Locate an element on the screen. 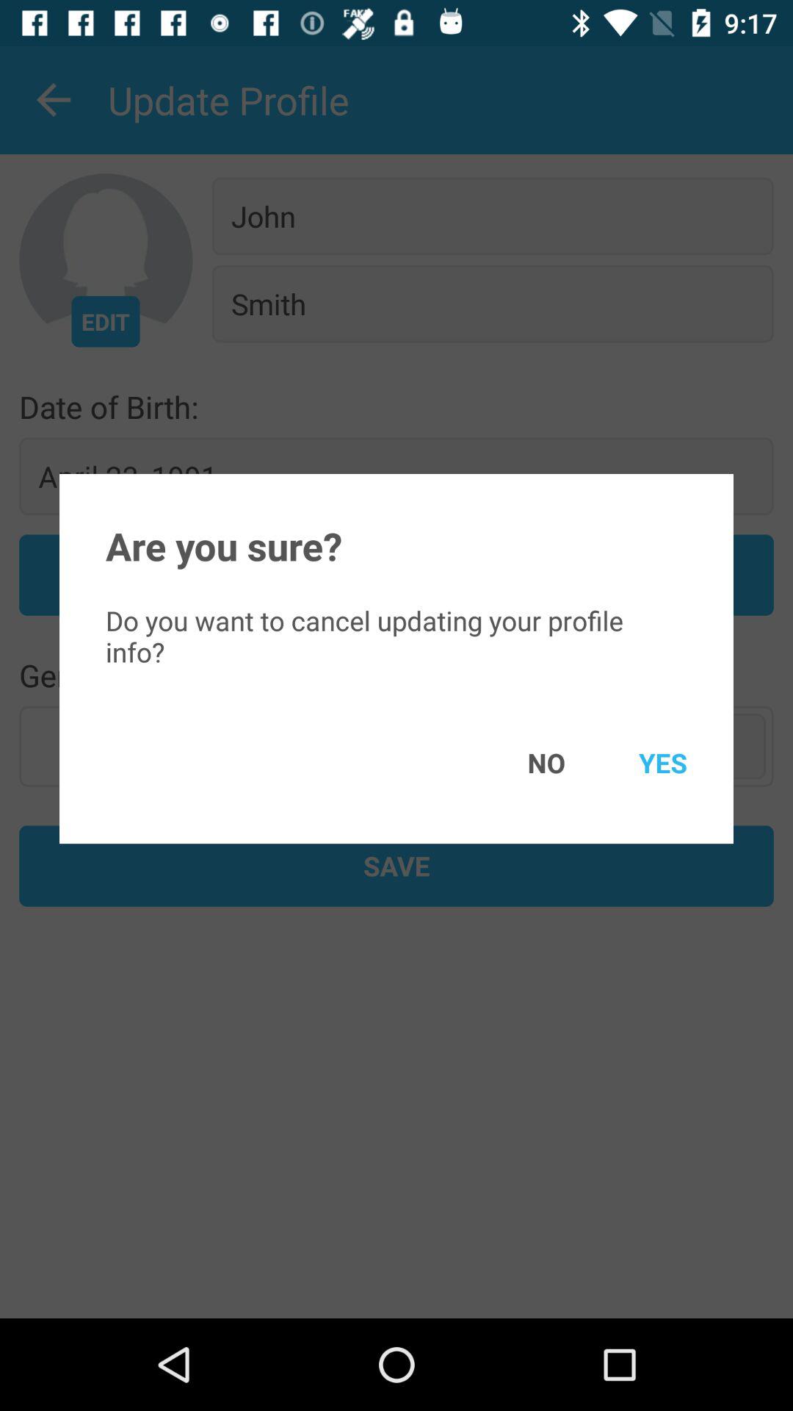  launch icon to the left of yes icon is located at coordinates (525, 763).